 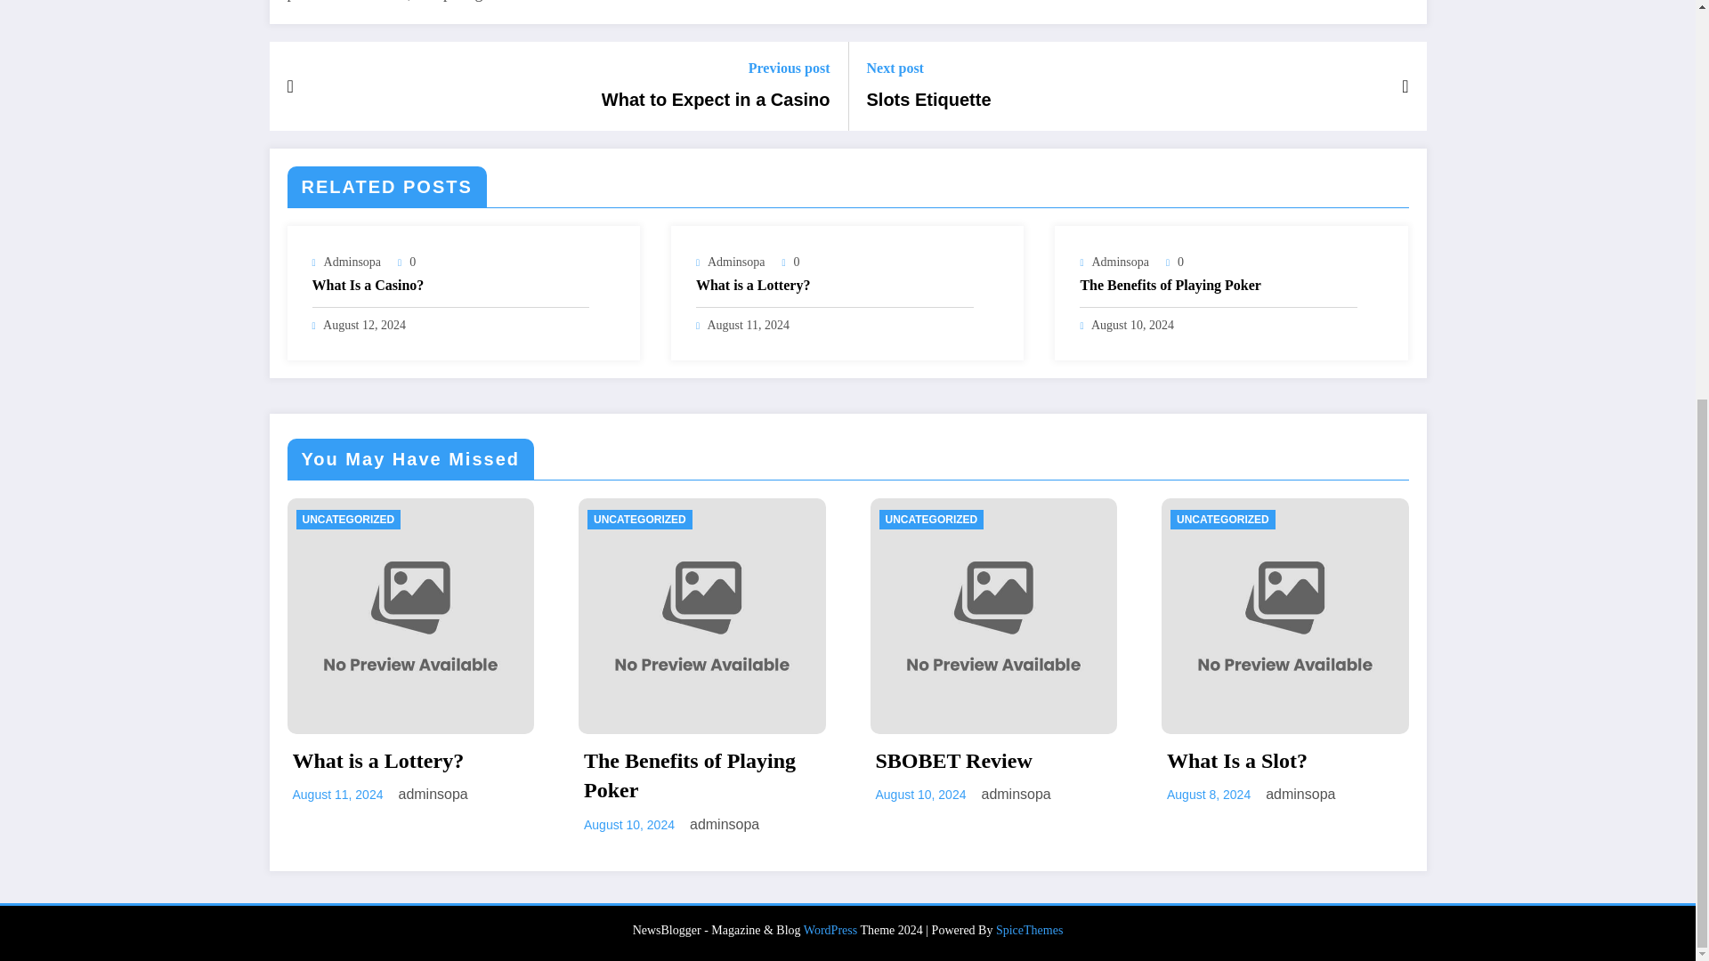 What do you see at coordinates (748, 324) in the screenshot?
I see `August 11, 2024` at bounding box center [748, 324].